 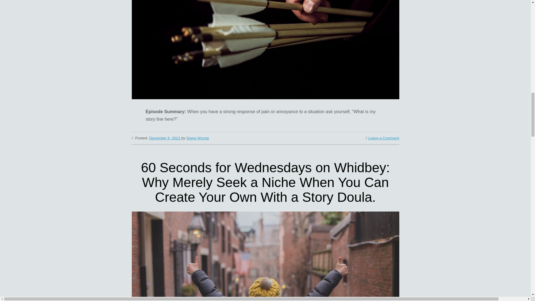 What do you see at coordinates (383, 138) in the screenshot?
I see `Leave a Comment` at bounding box center [383, 138].